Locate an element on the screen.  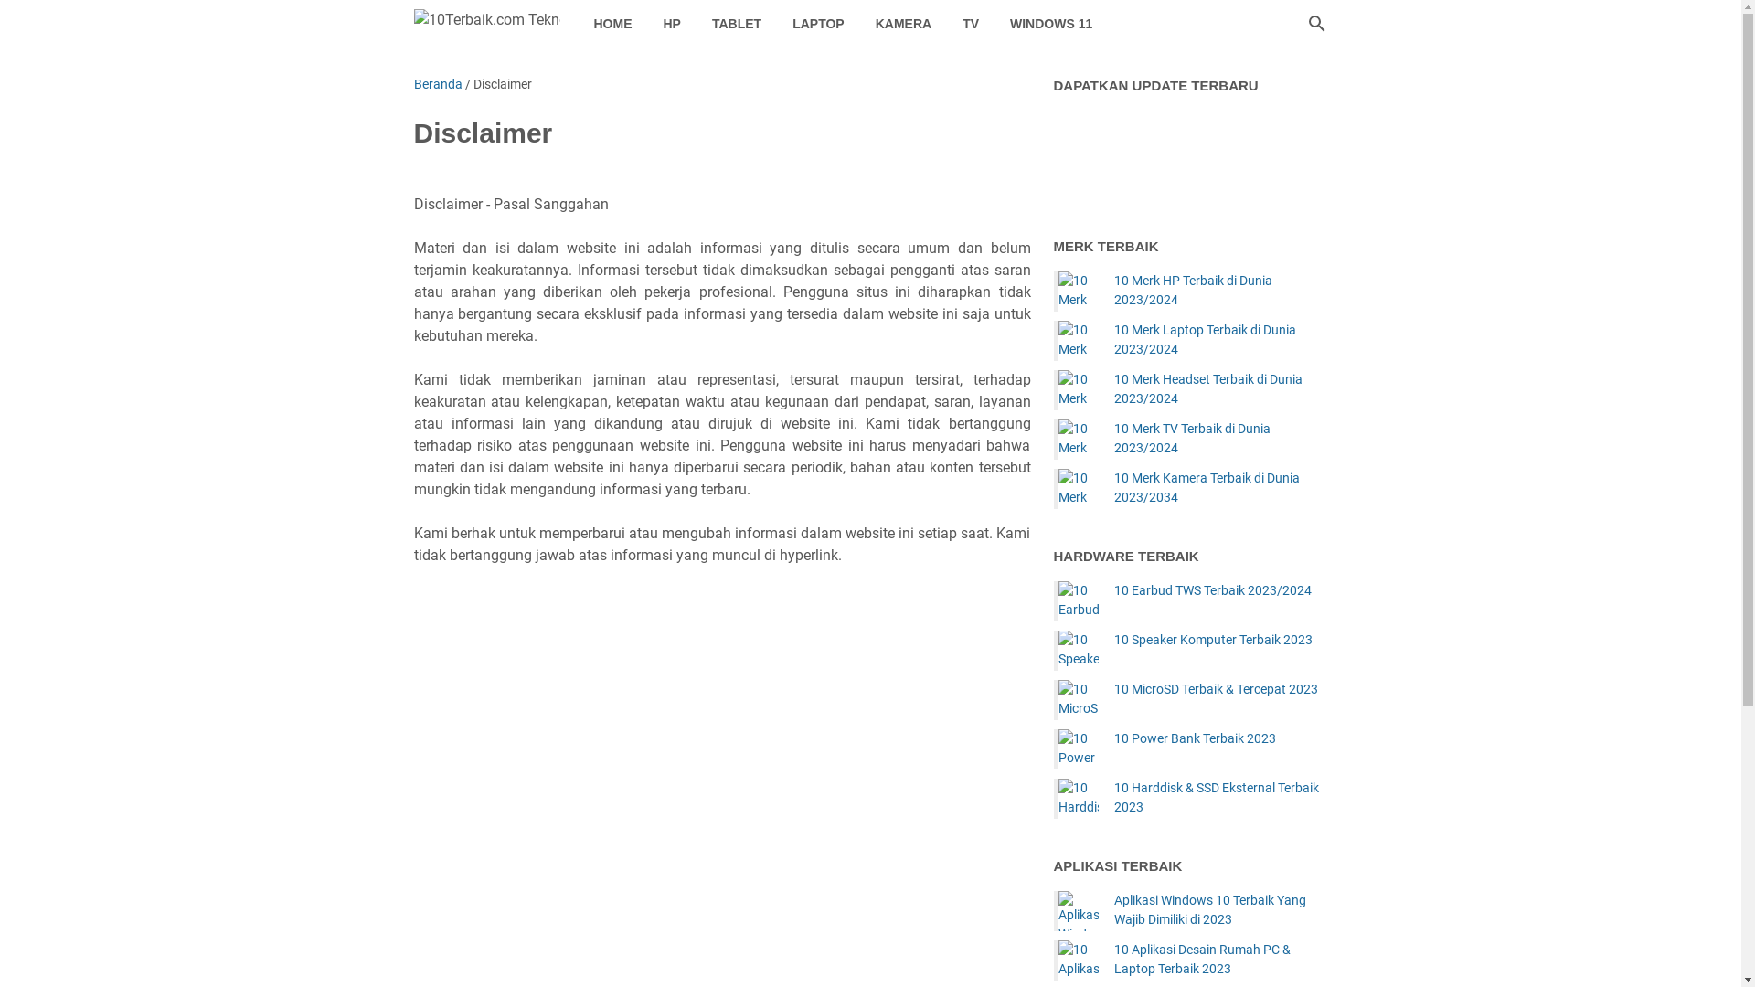
10 Aplikasi Desain Rumah PC & Laptop Terbaik 2023 is located at coordinates (1220, 960).